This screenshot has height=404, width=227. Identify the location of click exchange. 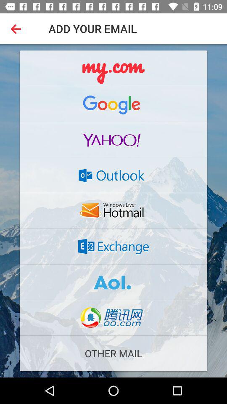
(113, 247).